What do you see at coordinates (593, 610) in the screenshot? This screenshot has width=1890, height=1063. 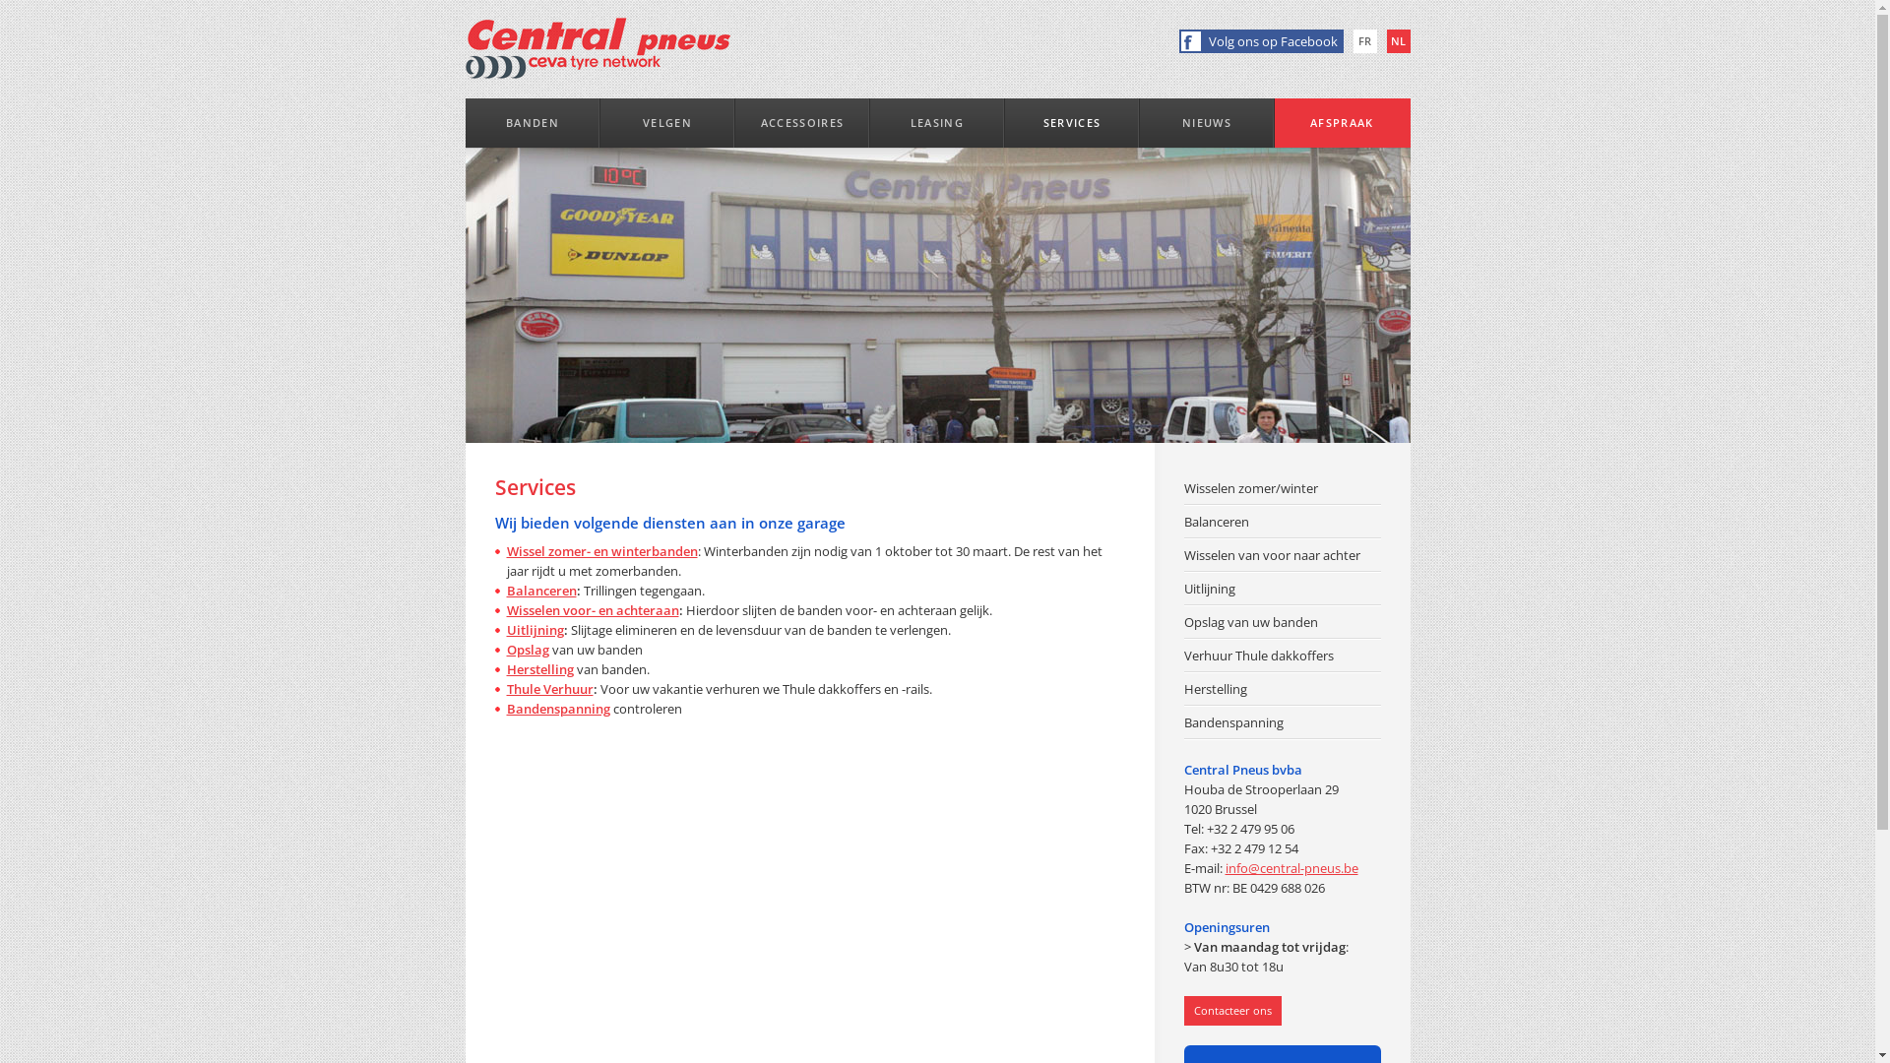 I see `Wisselen voor- en achteraan` at bounding box center [593, 610].